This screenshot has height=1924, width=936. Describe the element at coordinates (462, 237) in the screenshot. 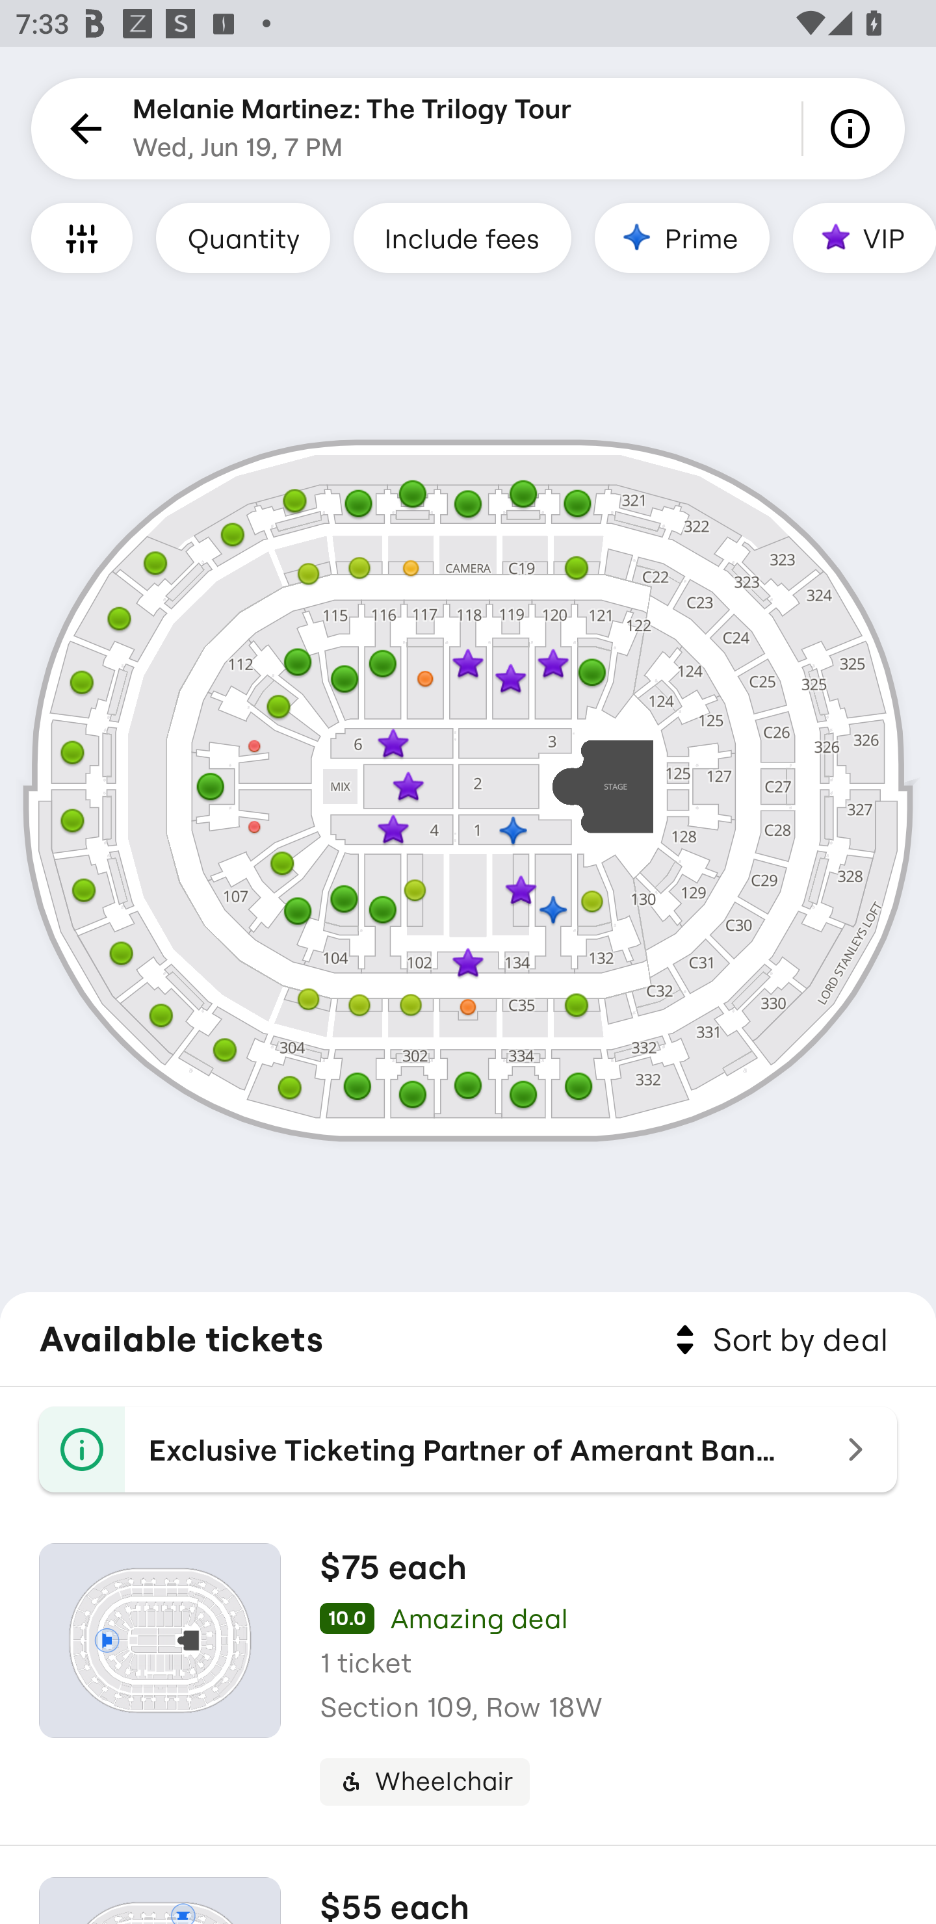

I see `Include fees` at that location.